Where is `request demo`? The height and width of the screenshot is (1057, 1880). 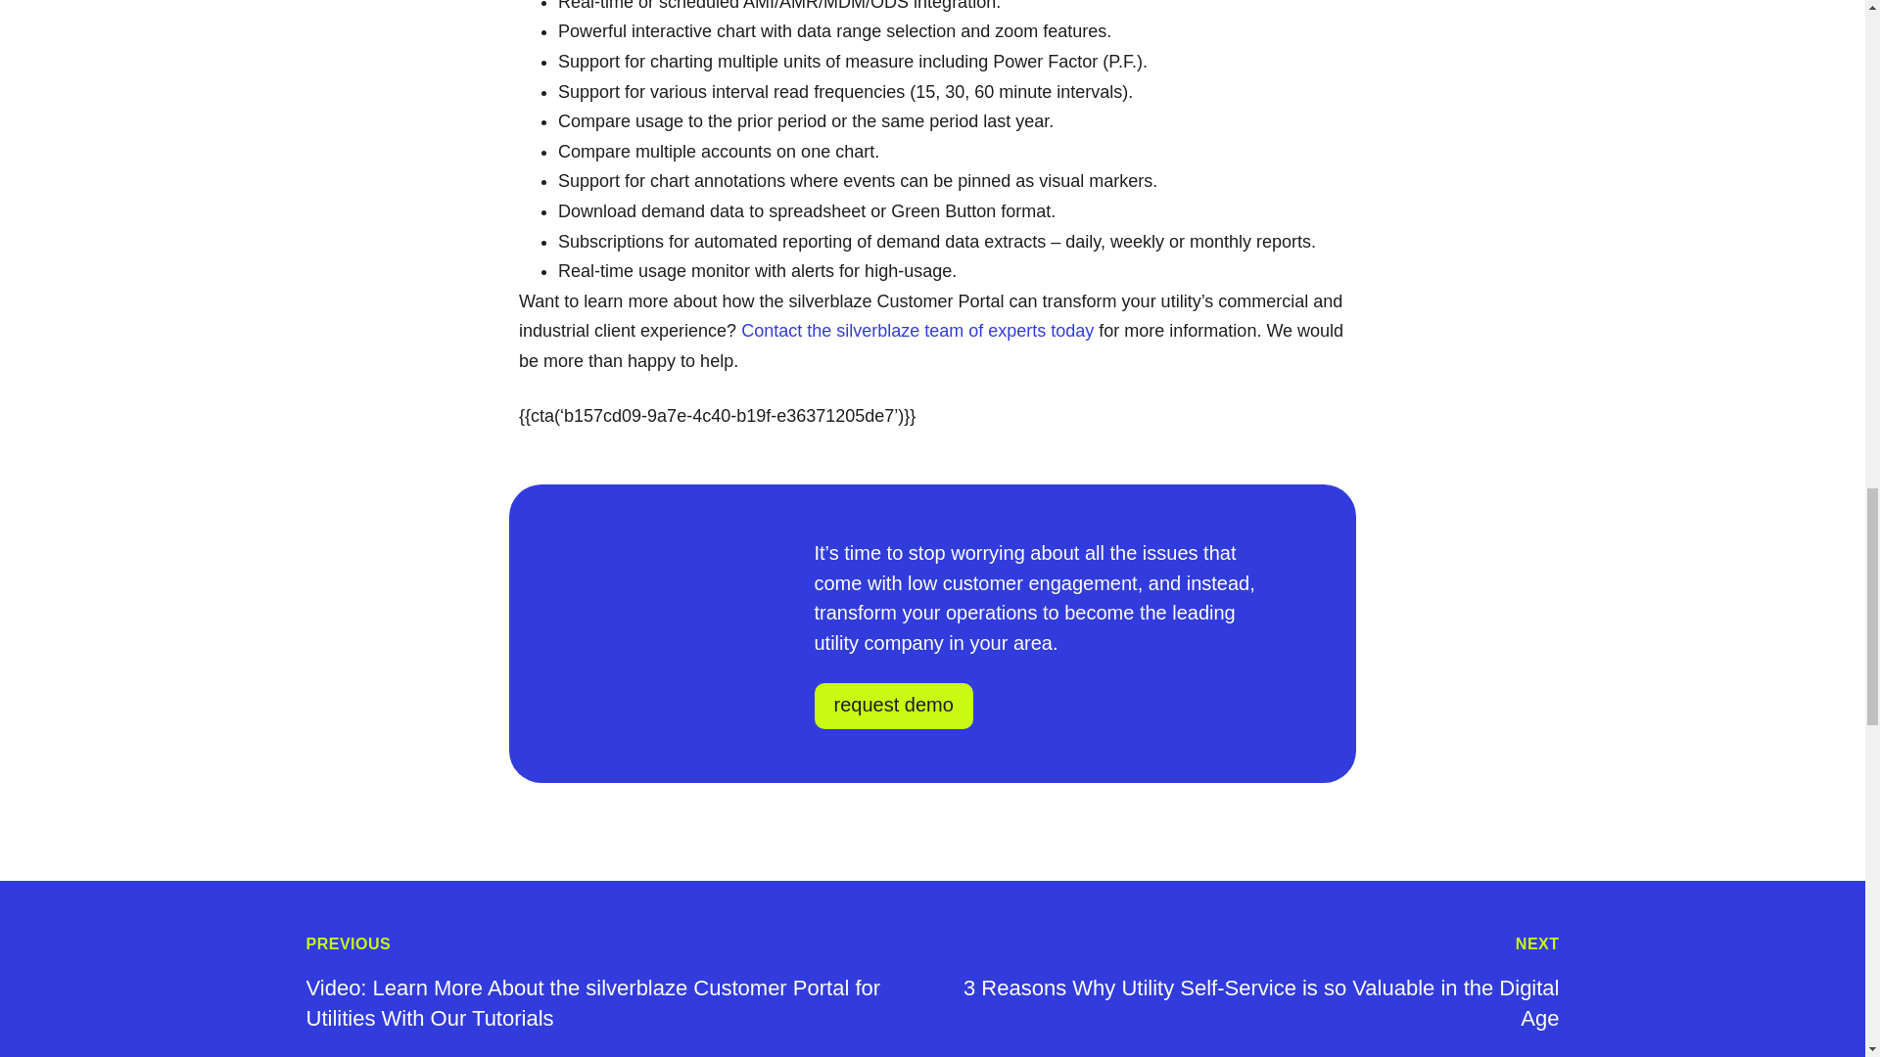 request demo is located at coordinates (893, 706).